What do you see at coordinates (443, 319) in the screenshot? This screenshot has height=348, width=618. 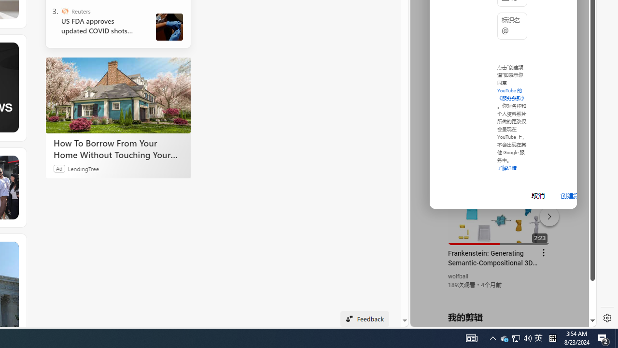 I see `US[ju]` at bounding box center [443, 319].